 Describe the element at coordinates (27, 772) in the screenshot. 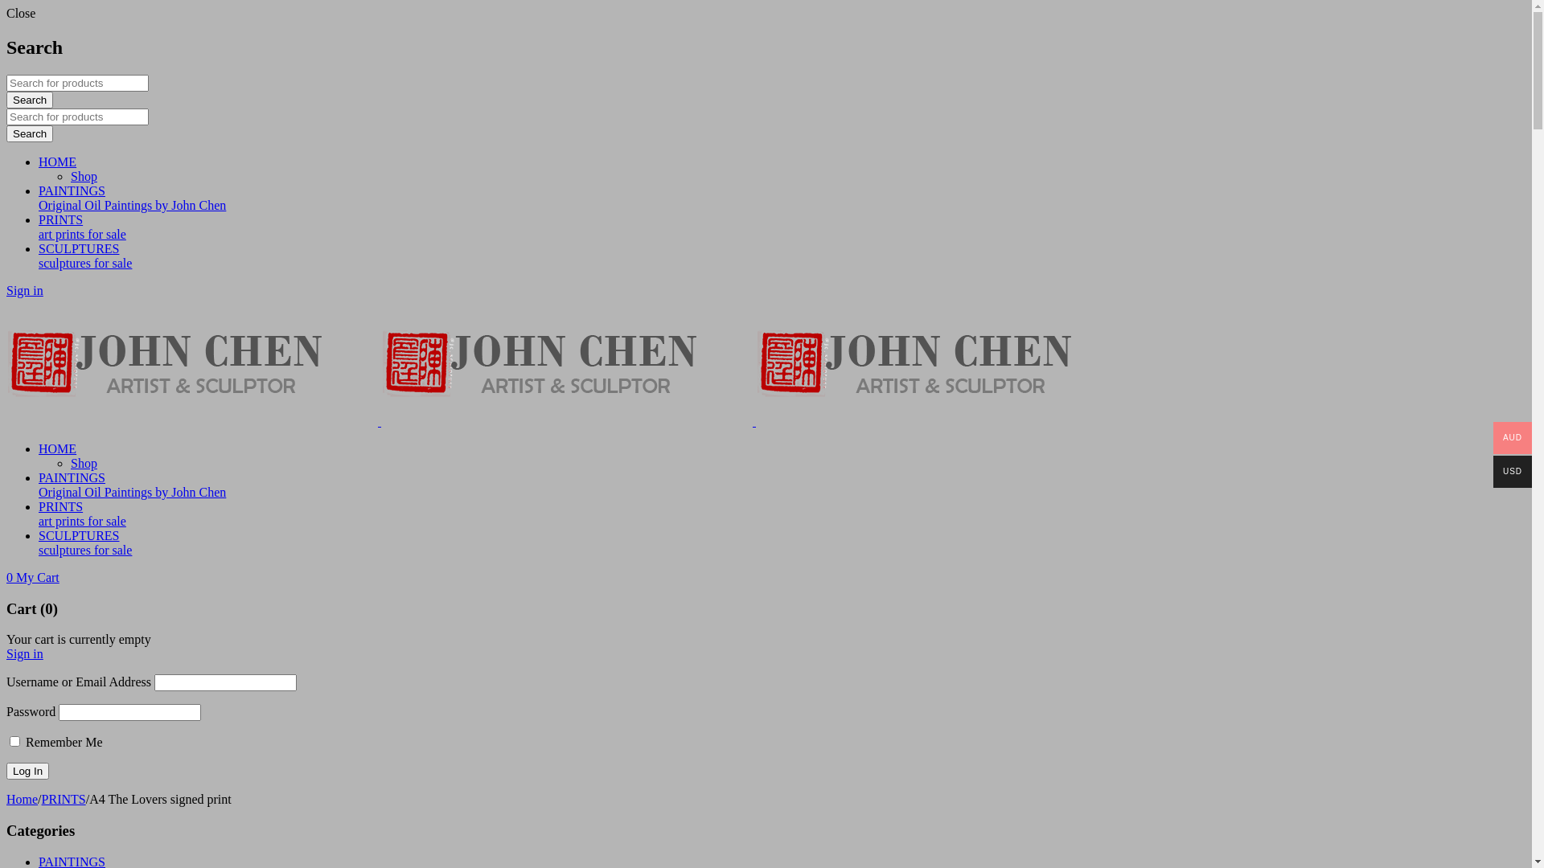

I see `Log In` at that location.